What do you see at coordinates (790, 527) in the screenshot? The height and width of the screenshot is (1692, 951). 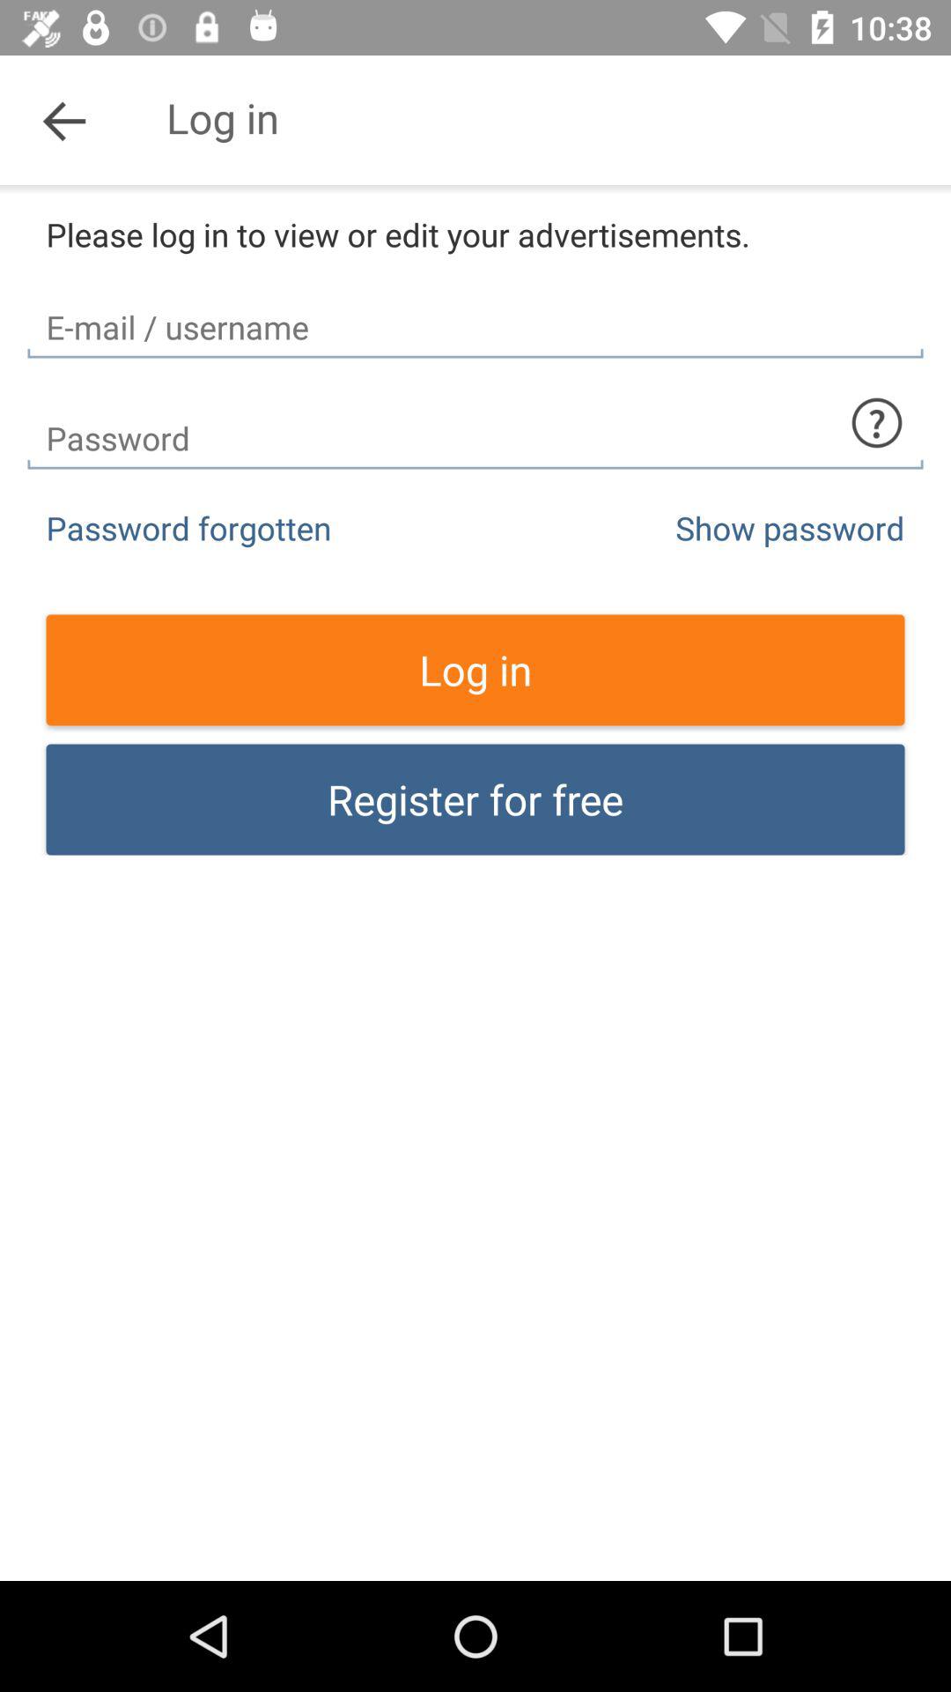 I see `launch item above the log in item` at bounding box center [790, 527].